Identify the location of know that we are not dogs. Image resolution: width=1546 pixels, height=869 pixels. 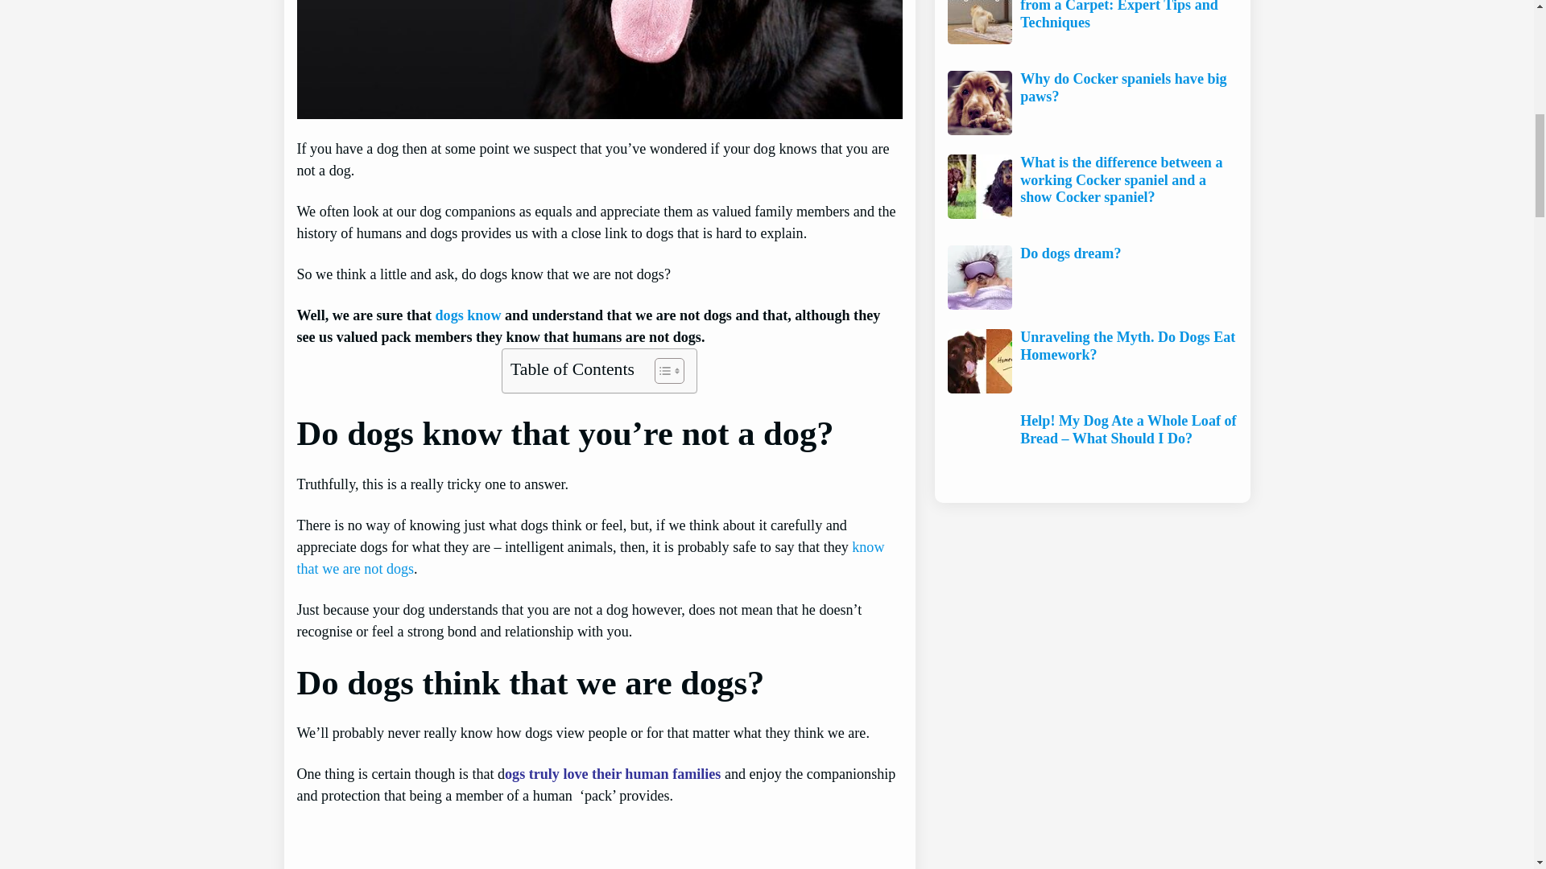
(590, 558).